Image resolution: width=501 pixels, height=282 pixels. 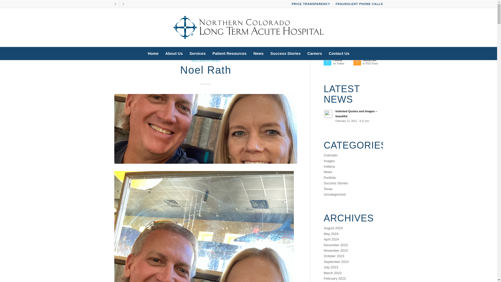 What do you see at coordinates (205, 70) in the screenshot?
I see `Permanent Link: Noel Rath` at bounding box center [205, 70].